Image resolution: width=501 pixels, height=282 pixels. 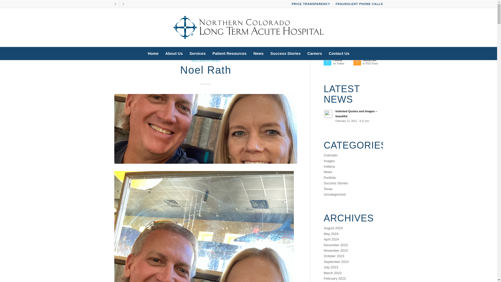 What do you see at coordinates (205, 70) in the screenshot?
I see `Permanent Link: Noel Rath` at bounding box center [205, 70].